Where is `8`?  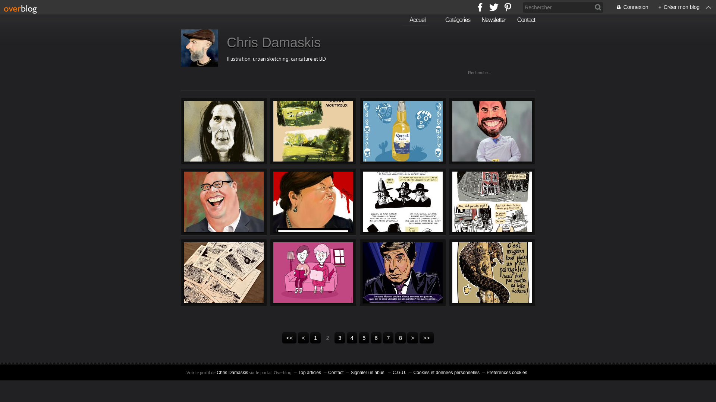
8 is located at coordinates (401, 338).